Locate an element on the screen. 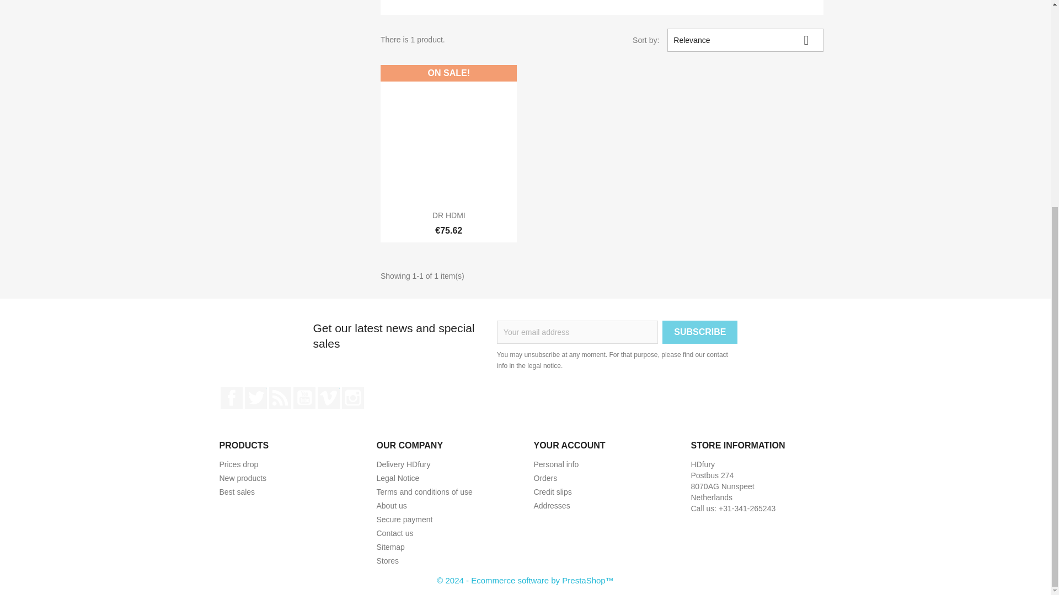 This screenshot has height=595, width=1059. Orders is located at coordinates (545, 478).